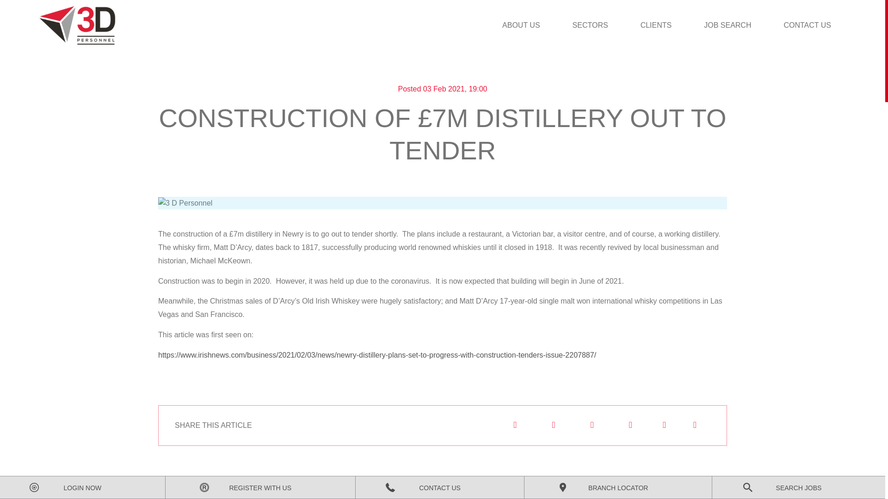  Describe the element at coordinates (553, 425) in the screenshot. I see `LinkedIn` at that location.